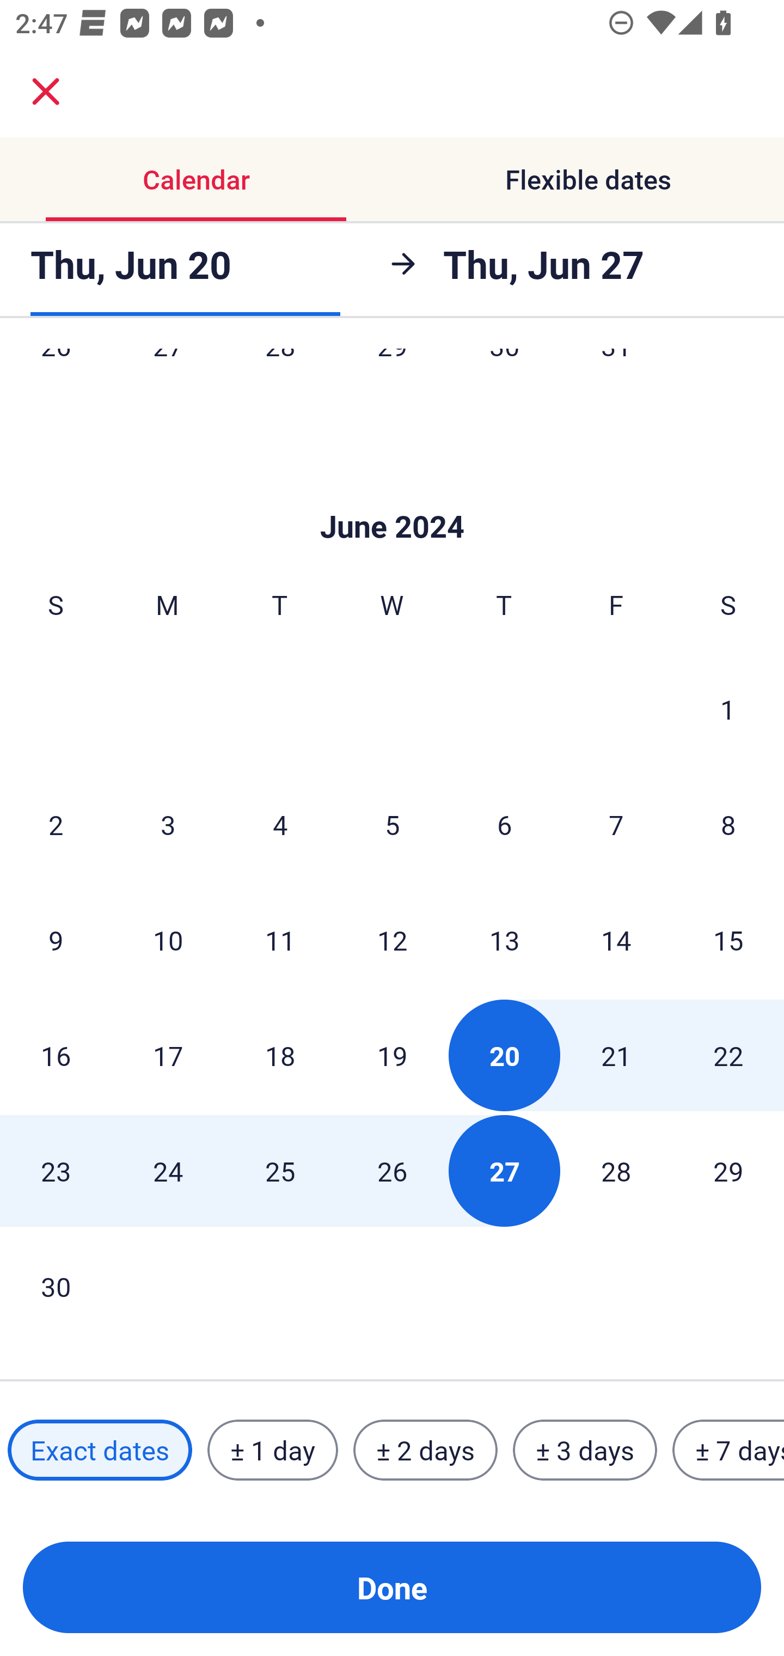  Describe the element at coordinates (392, 494) in the screenshot. I see `Skip to Done` at that location.